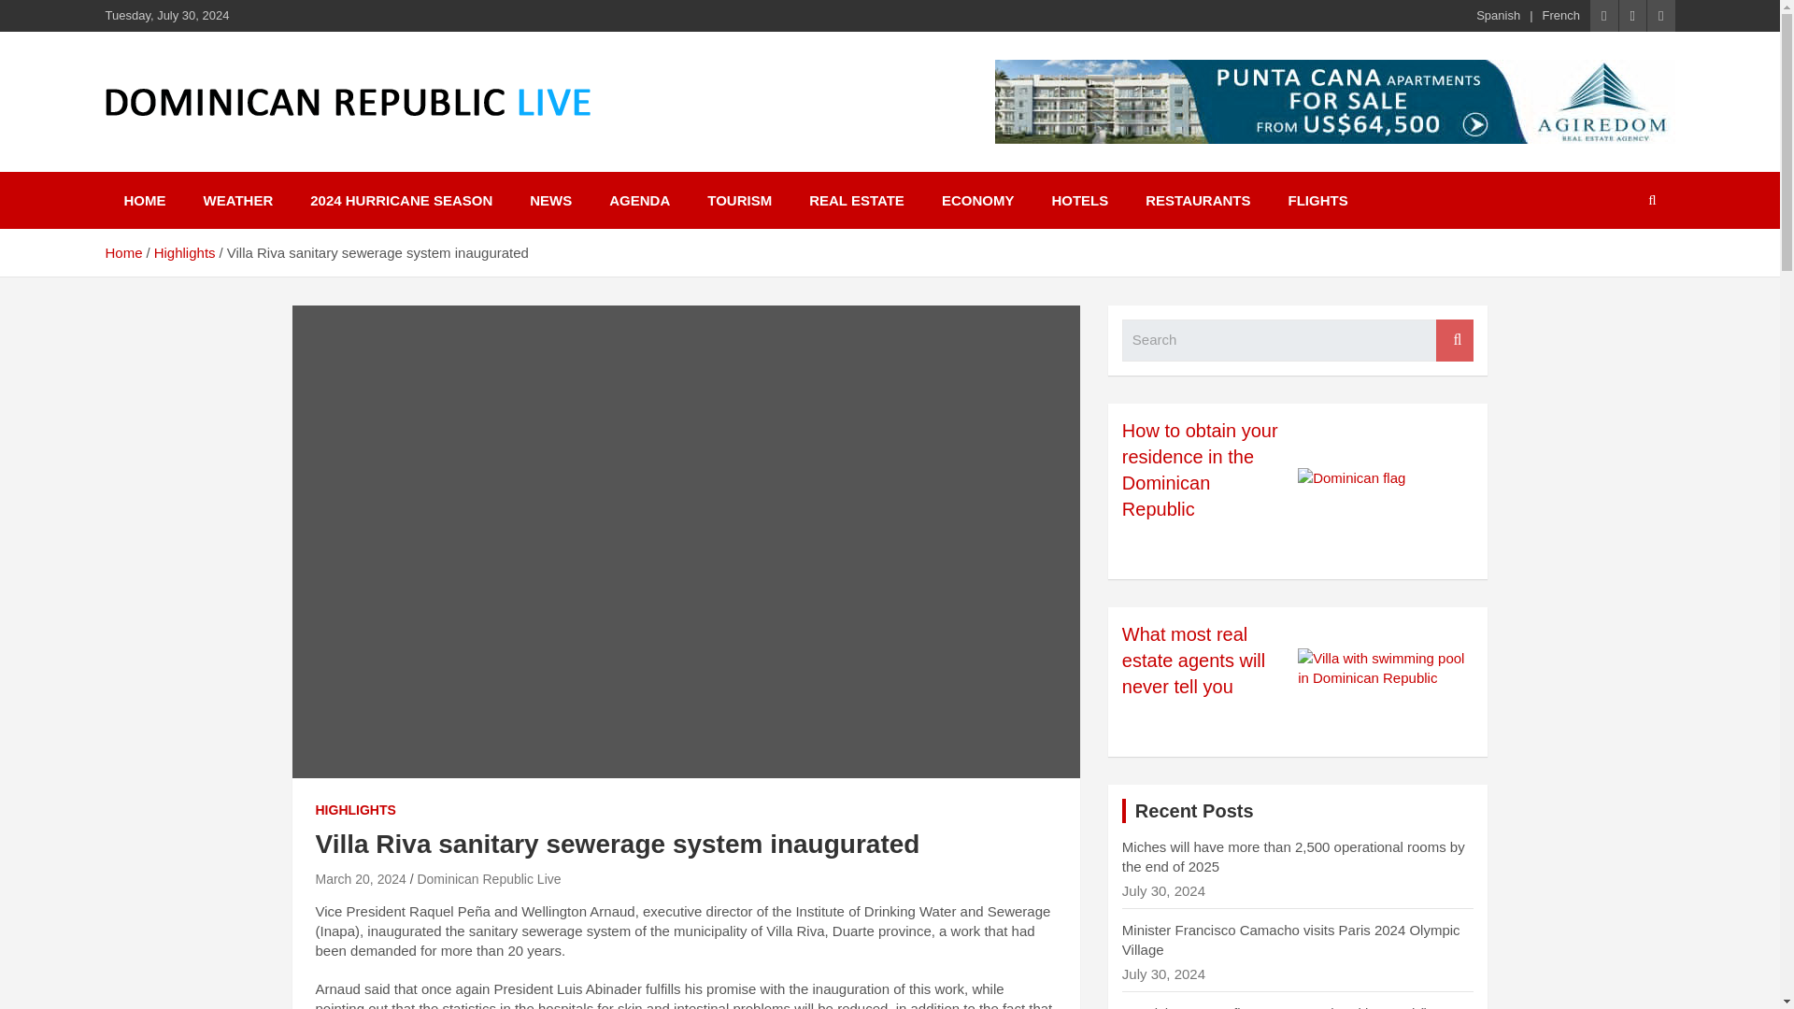  I want to click on DOMINICAN REPUBLIC LIVE, so click(359, 140).